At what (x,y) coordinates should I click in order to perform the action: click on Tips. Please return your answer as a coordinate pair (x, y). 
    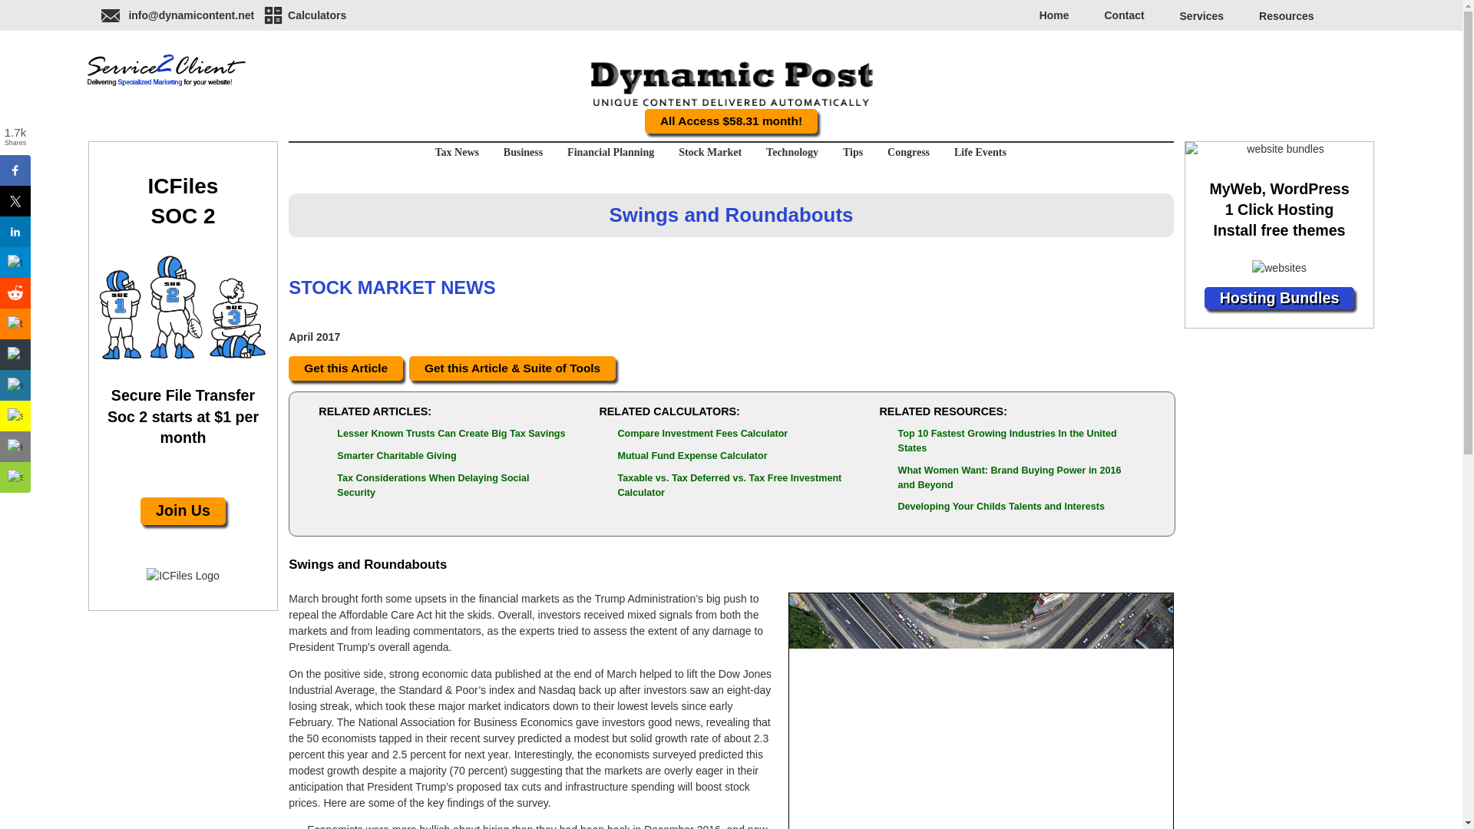
    Looking at the image, I should click on (853, 152).